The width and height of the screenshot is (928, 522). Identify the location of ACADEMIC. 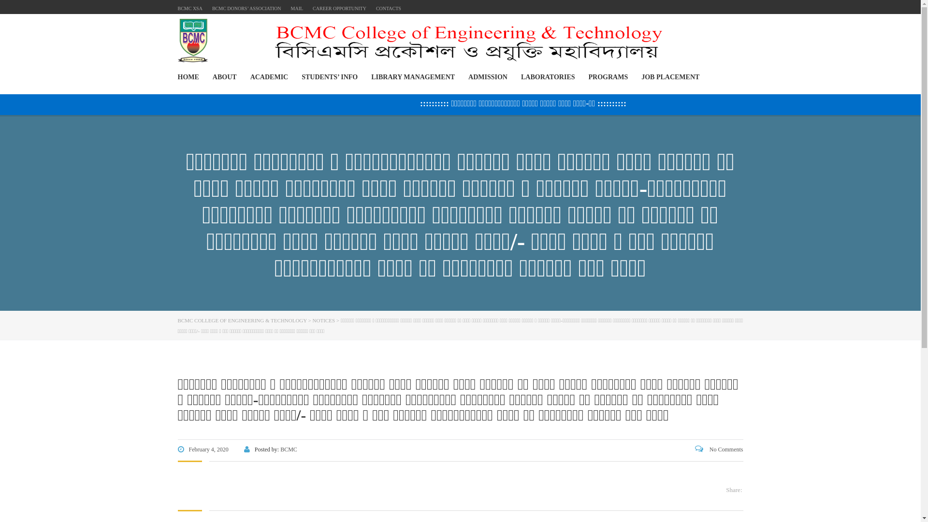
(270, 77).